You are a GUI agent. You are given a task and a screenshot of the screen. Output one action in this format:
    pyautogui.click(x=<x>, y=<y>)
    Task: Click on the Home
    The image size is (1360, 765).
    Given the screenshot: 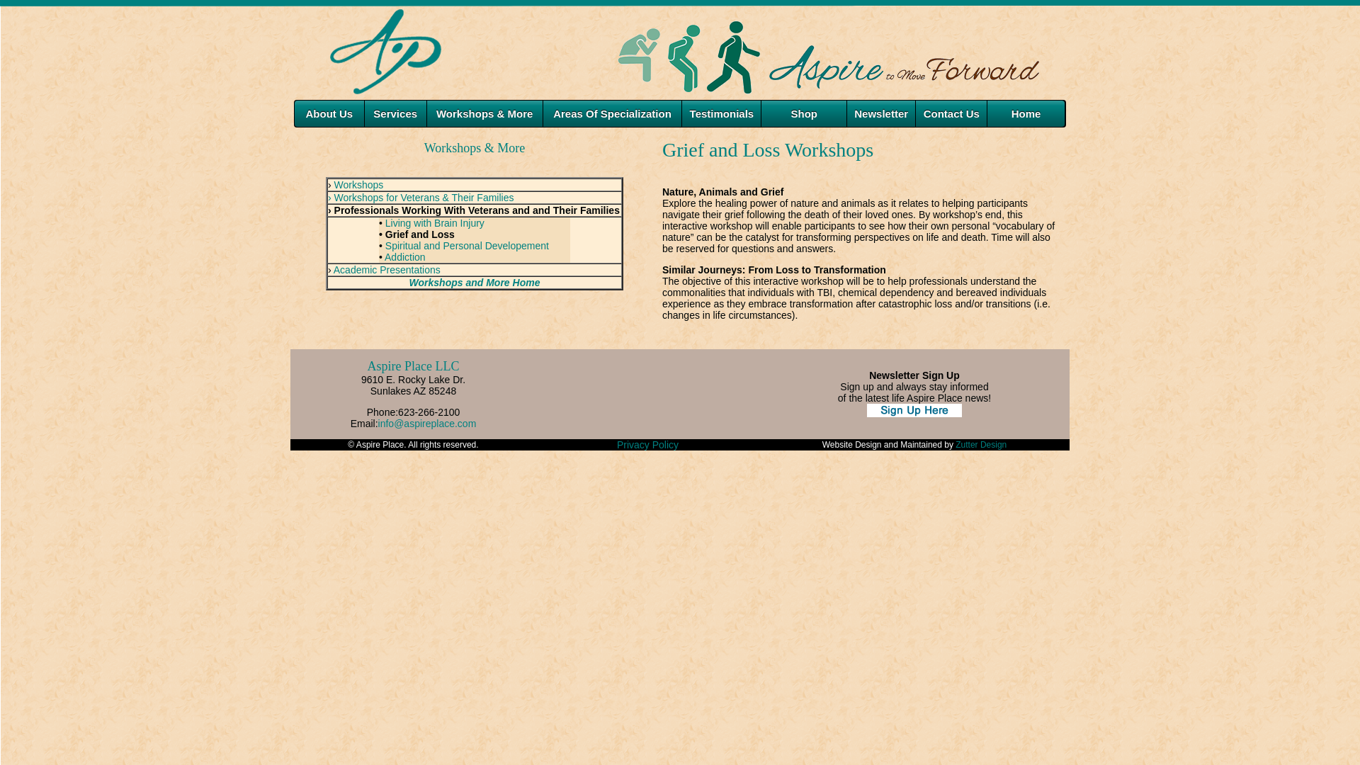 What is the action you would take?
    pyautogui.click(x=1026, y=113)
    